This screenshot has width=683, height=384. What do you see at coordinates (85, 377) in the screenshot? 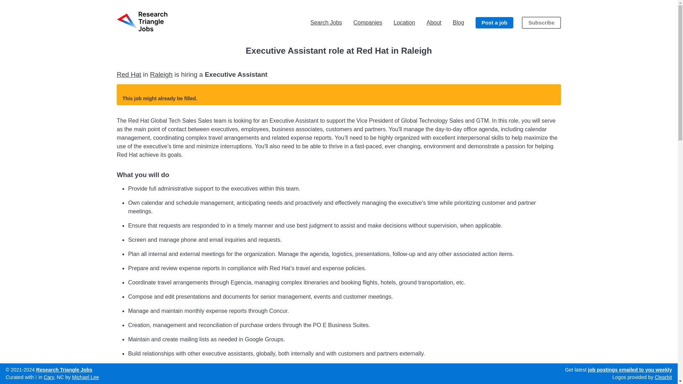
I see `Michael Lee` at bounding box center [85, 377].